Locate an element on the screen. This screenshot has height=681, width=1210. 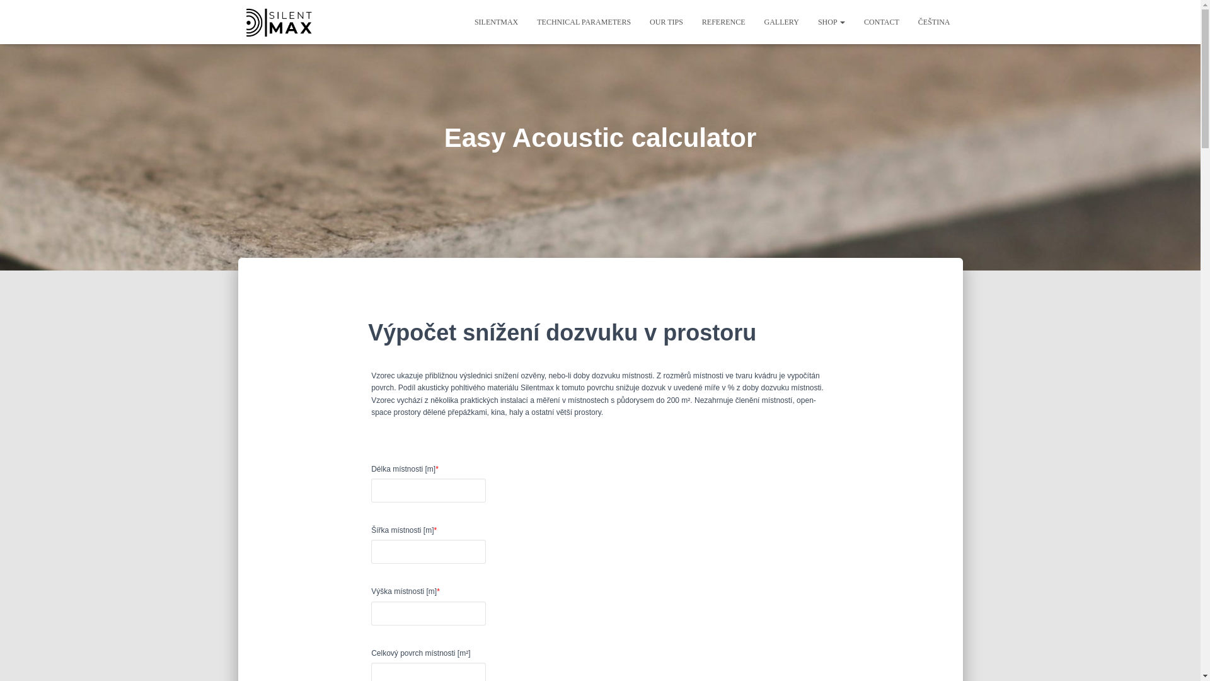
SHOP is located at coordinates (831, 21).